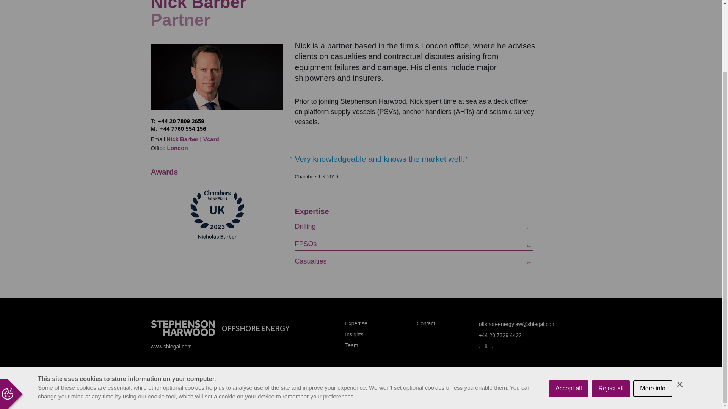 This screenshot has width=728, height=409. Describe the element at coordinates (414, 259) in the screenshot. I see `Casualties` at that location.